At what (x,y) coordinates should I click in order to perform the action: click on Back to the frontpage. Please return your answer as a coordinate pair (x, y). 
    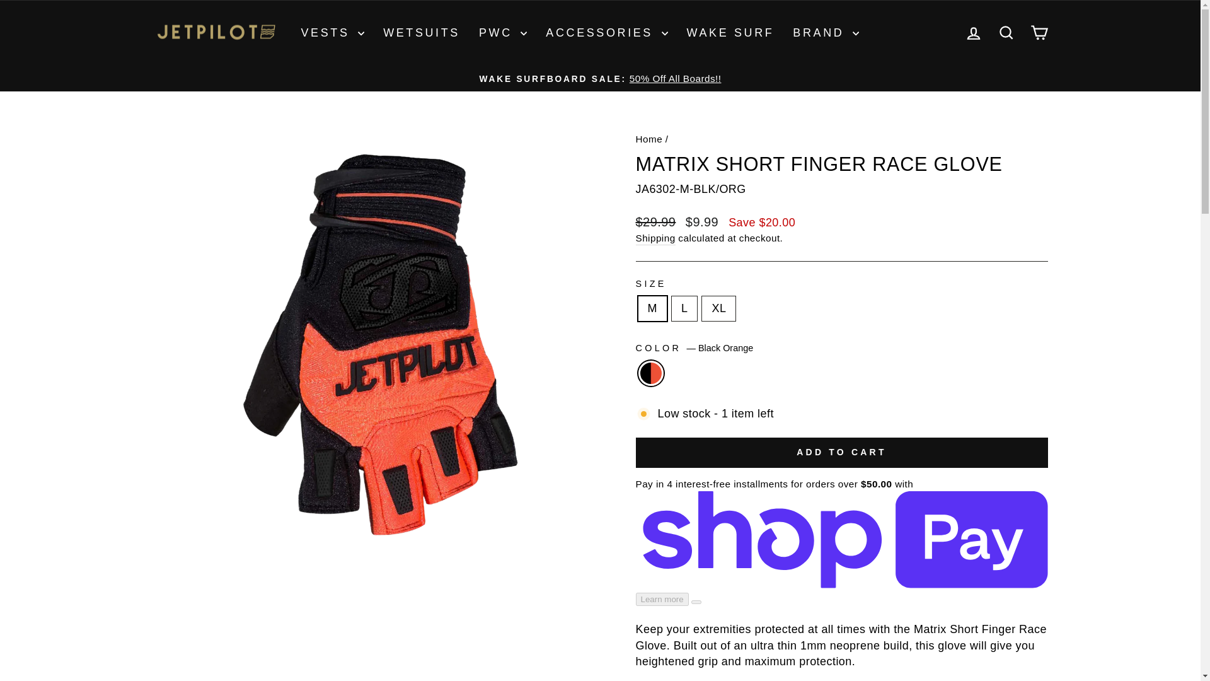
    Looking at the image, I should click on (648, 139).